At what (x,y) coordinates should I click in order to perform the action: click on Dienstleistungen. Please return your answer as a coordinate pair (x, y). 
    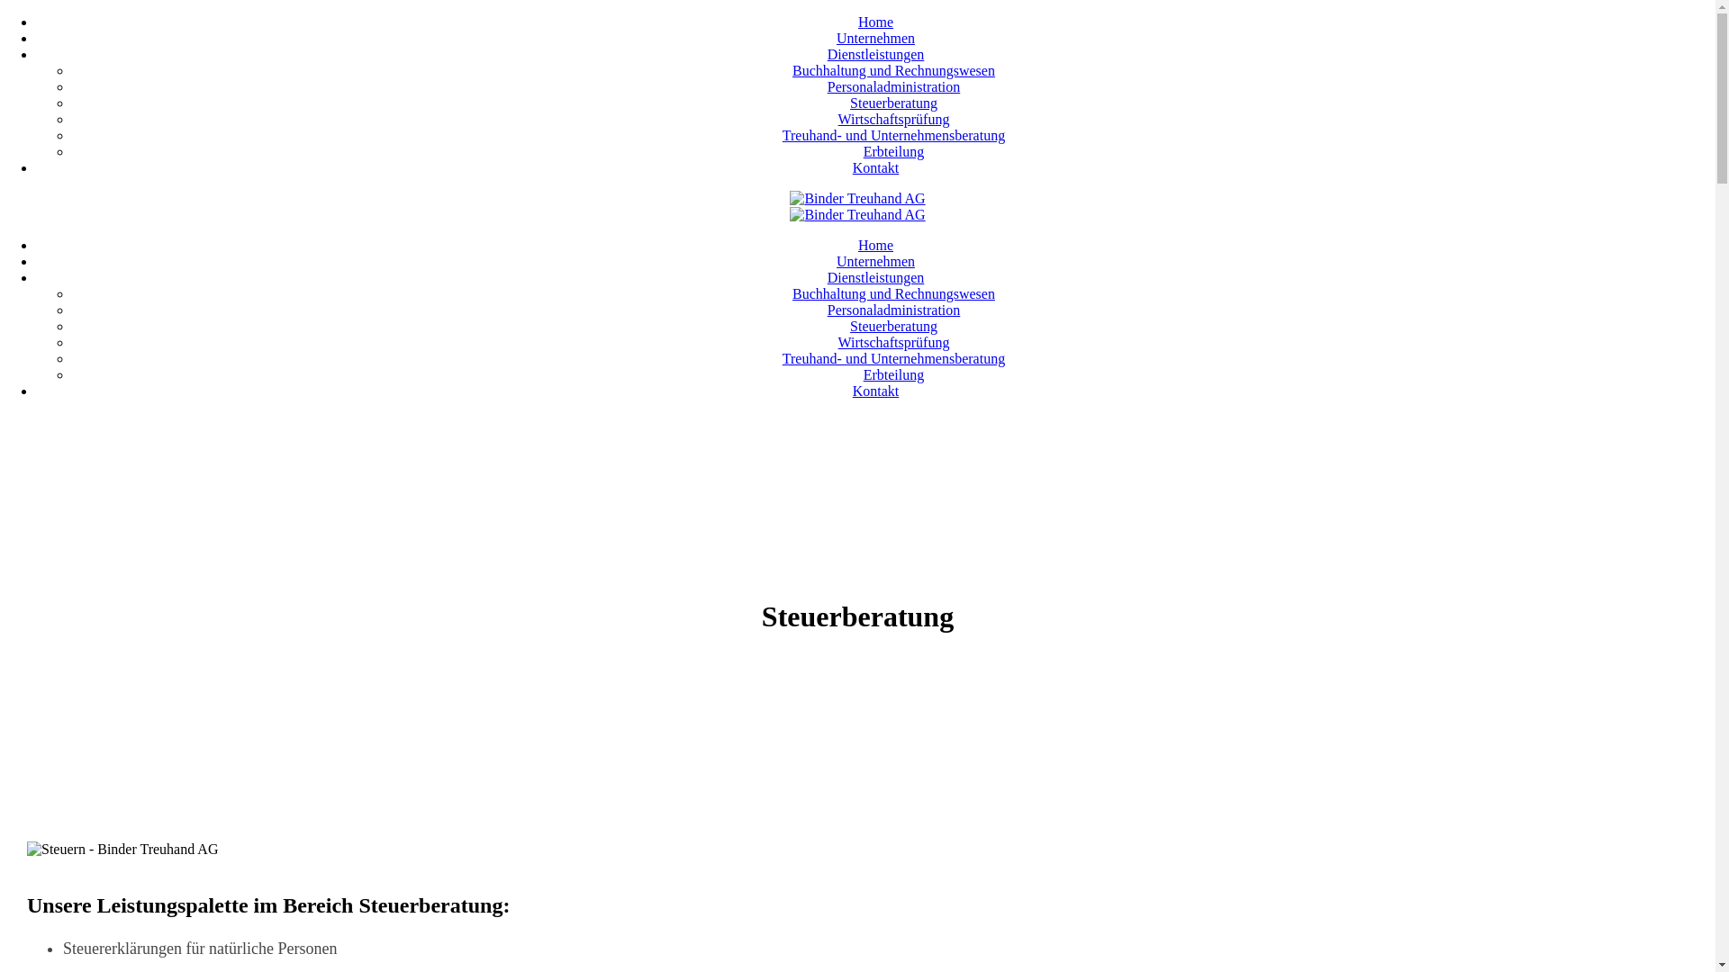
    Looking at the image, I should click on (876, 54).